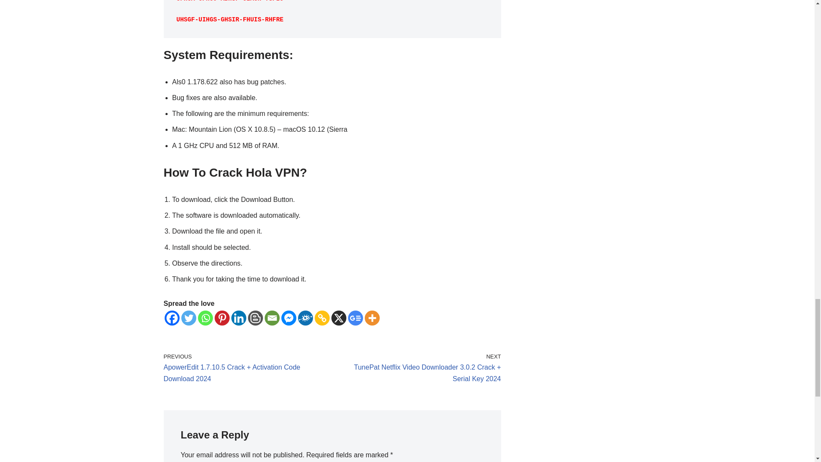 This screenshot has height=462, width=821. I want to click on Twitter, so click(189, 318).